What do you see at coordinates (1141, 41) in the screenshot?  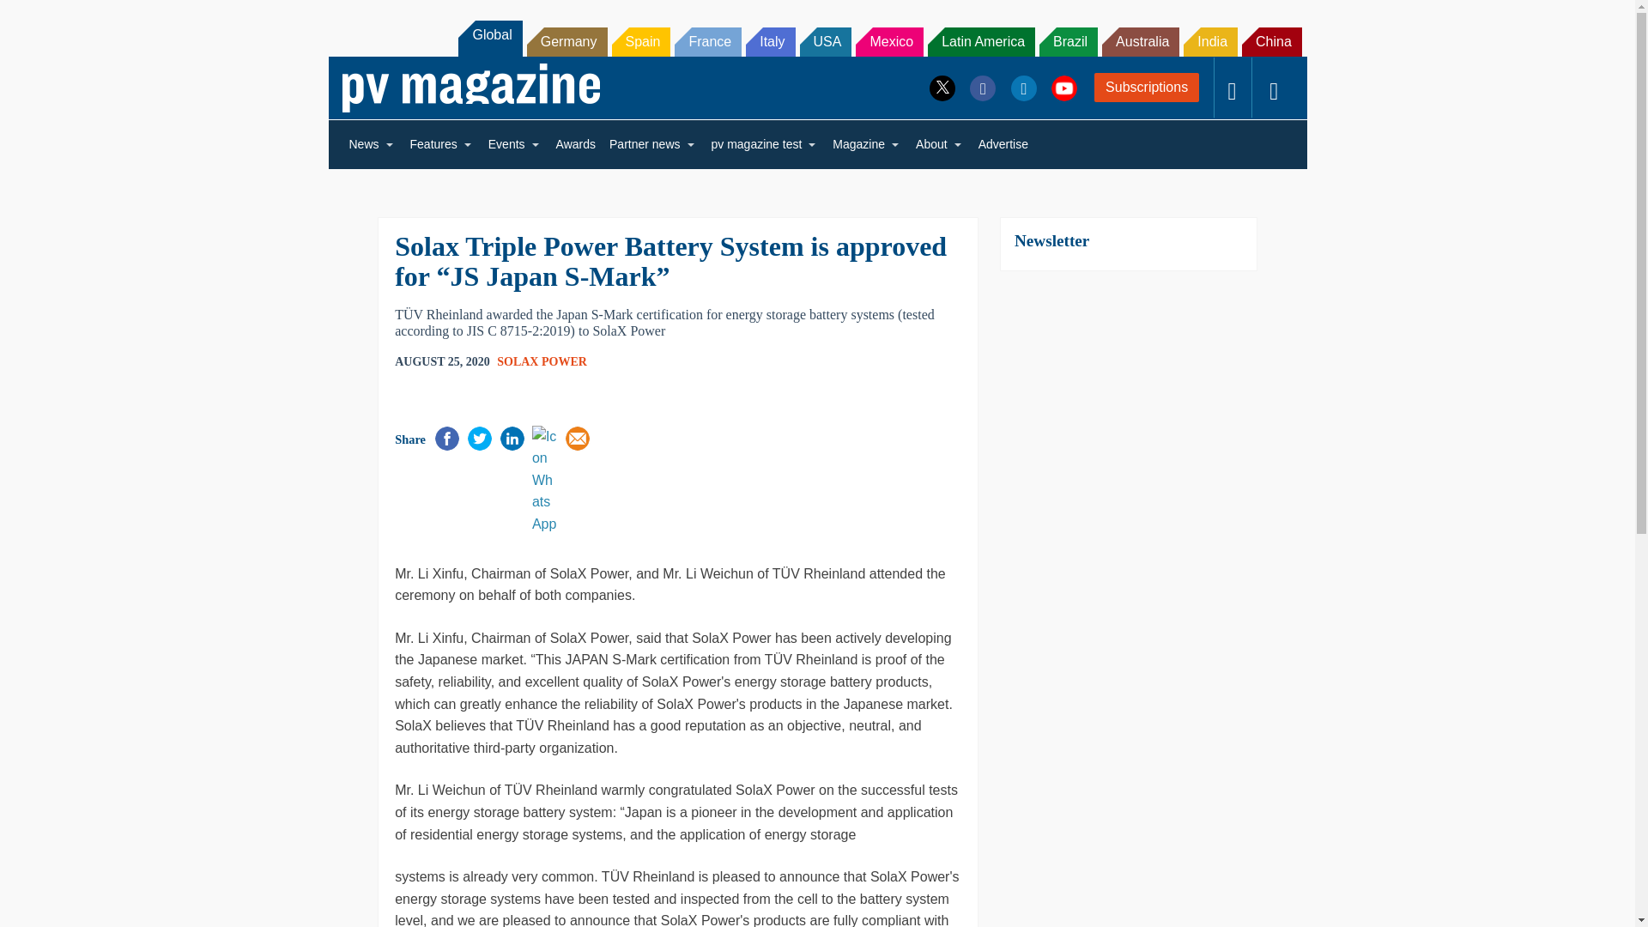 I see `Australia` at bounding box center [1141, 41].